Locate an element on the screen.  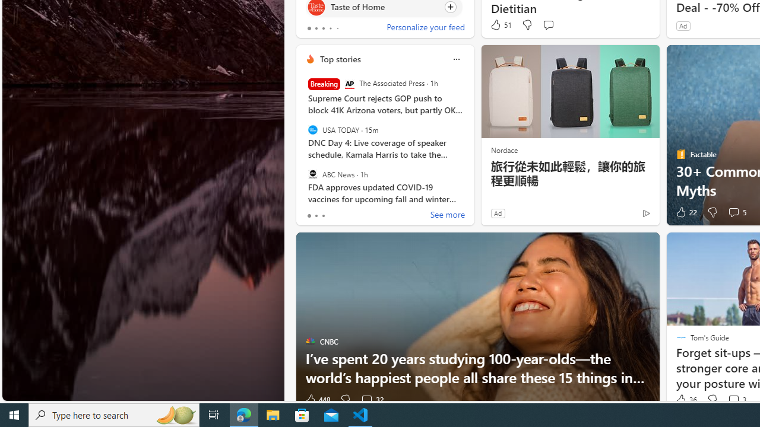
Class: icon-img is located at coordinates (456, 59).